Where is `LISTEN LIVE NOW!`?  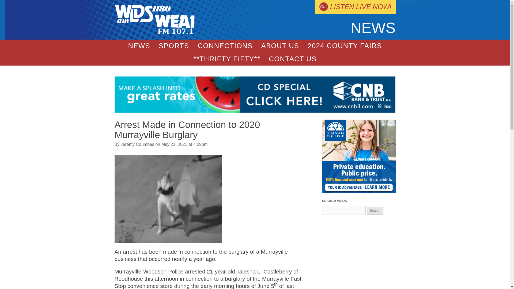 LISTEN LIVE NOW! is located at coordinates (355, 7).